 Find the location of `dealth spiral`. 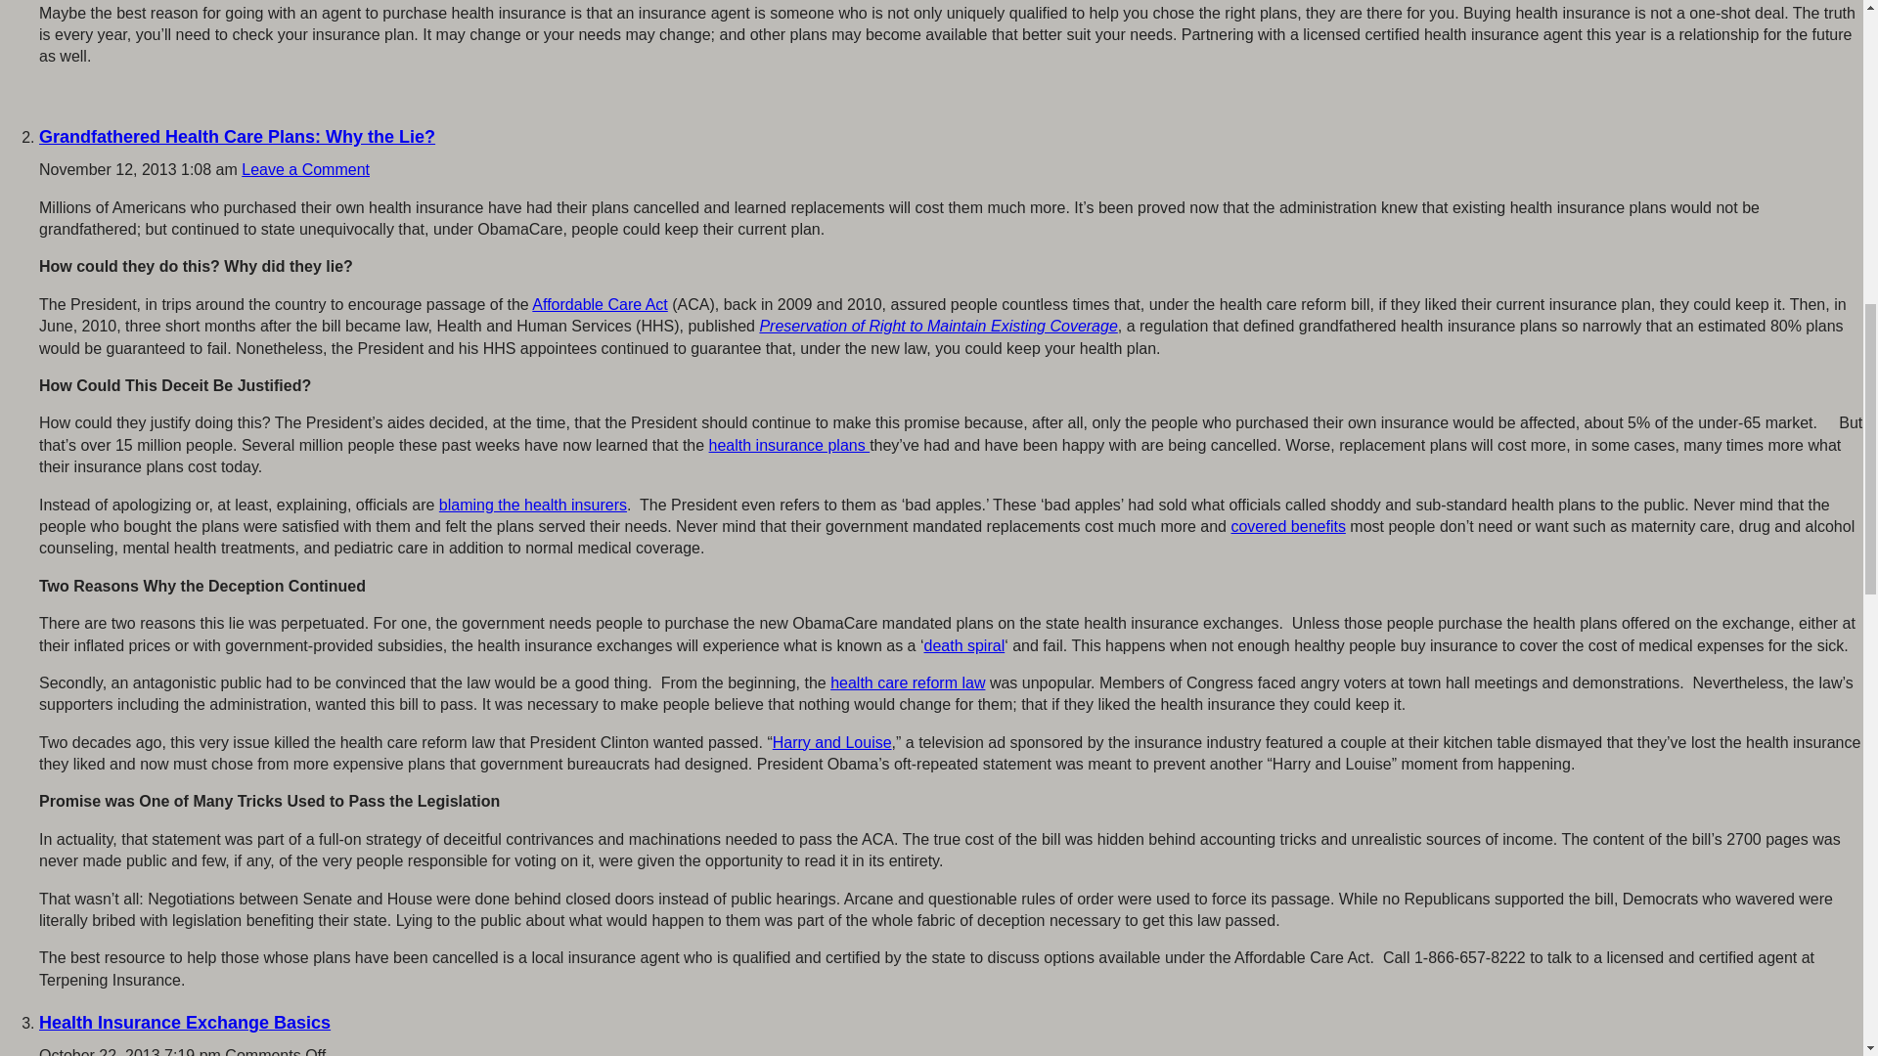

dealth spiral is located at coordinates (964, 645).